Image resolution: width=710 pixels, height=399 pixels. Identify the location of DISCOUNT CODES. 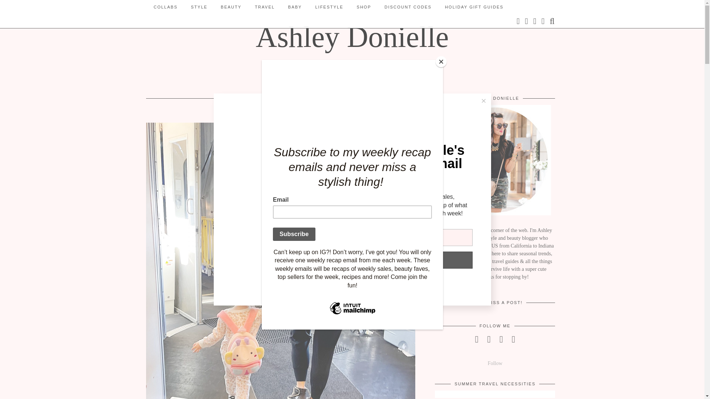
(408, 7).